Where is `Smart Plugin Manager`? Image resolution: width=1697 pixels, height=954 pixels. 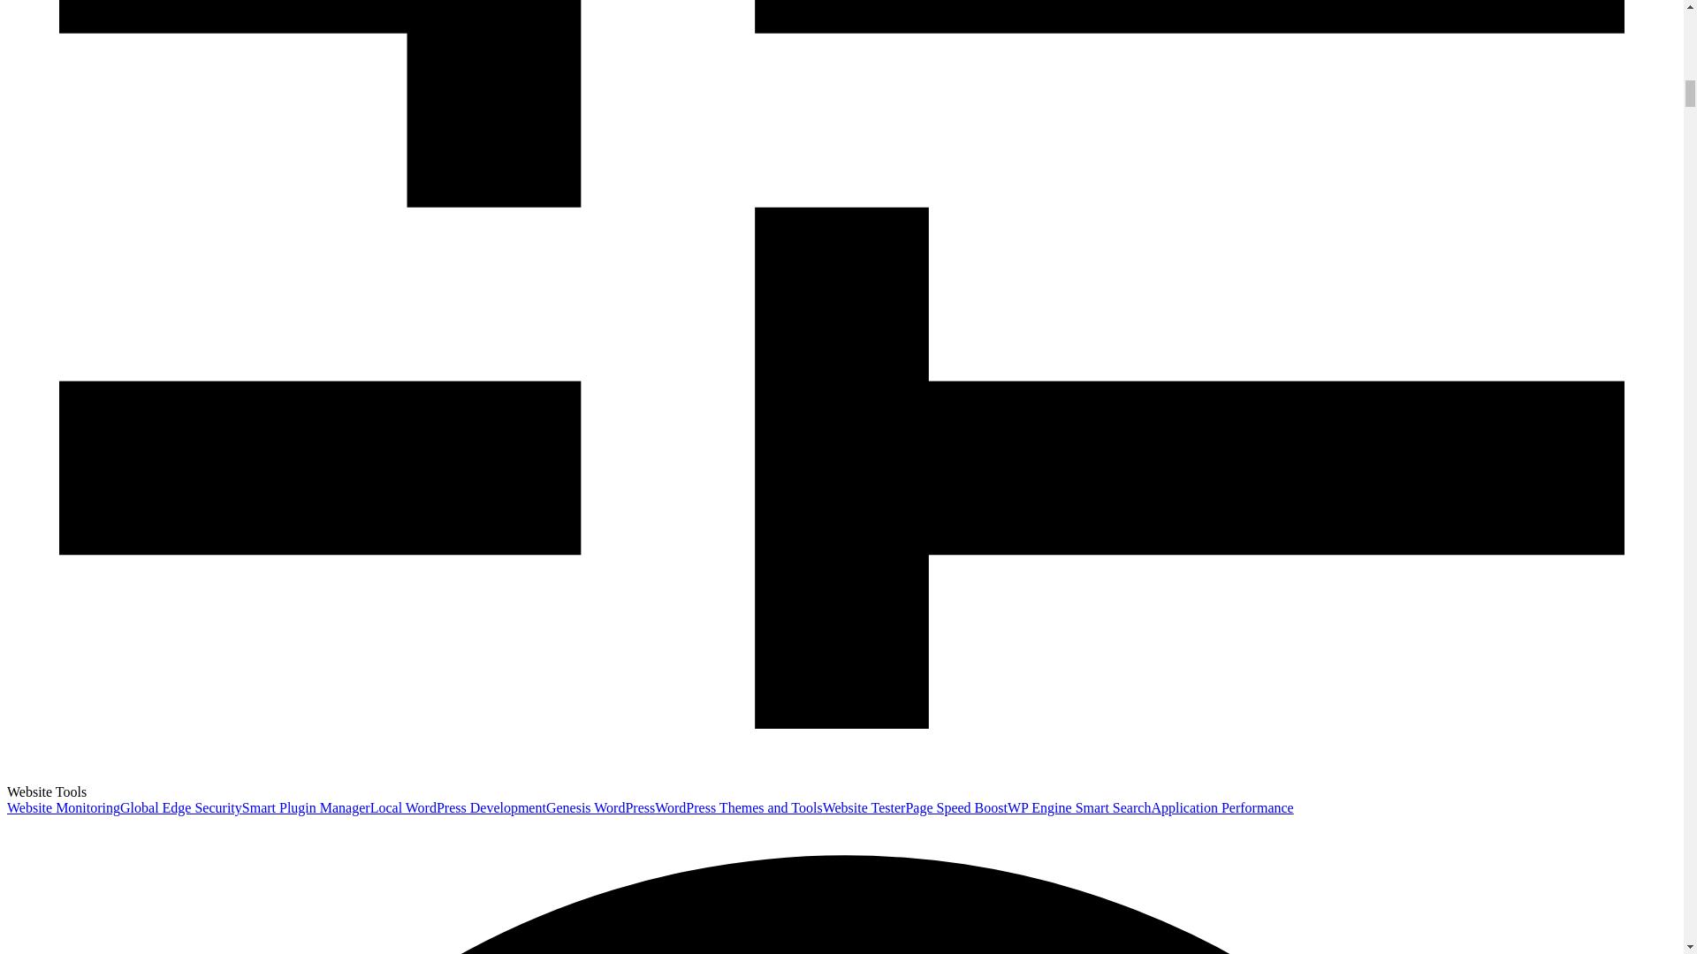
Smart Plugin Manager is located at coordinates (306, 807).